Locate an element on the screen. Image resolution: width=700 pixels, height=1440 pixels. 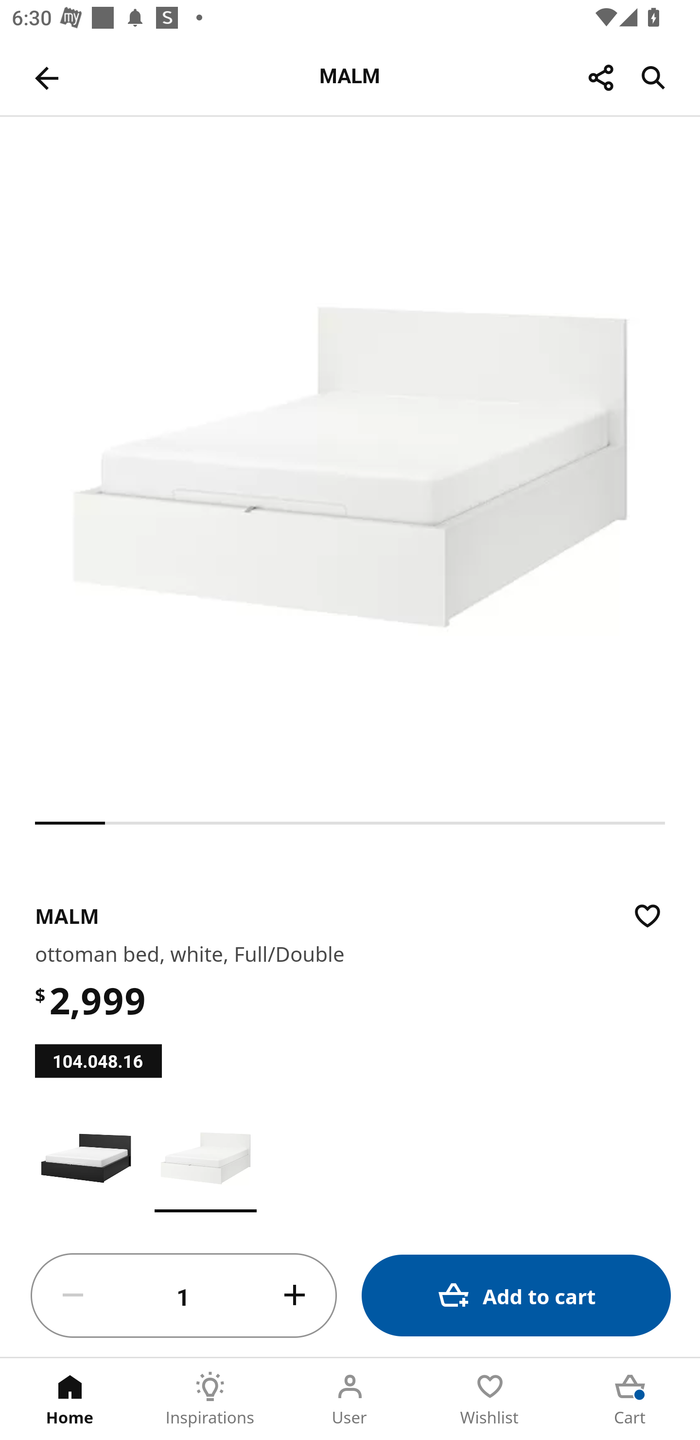
Add to cart is located at coordinates (516, 1295).